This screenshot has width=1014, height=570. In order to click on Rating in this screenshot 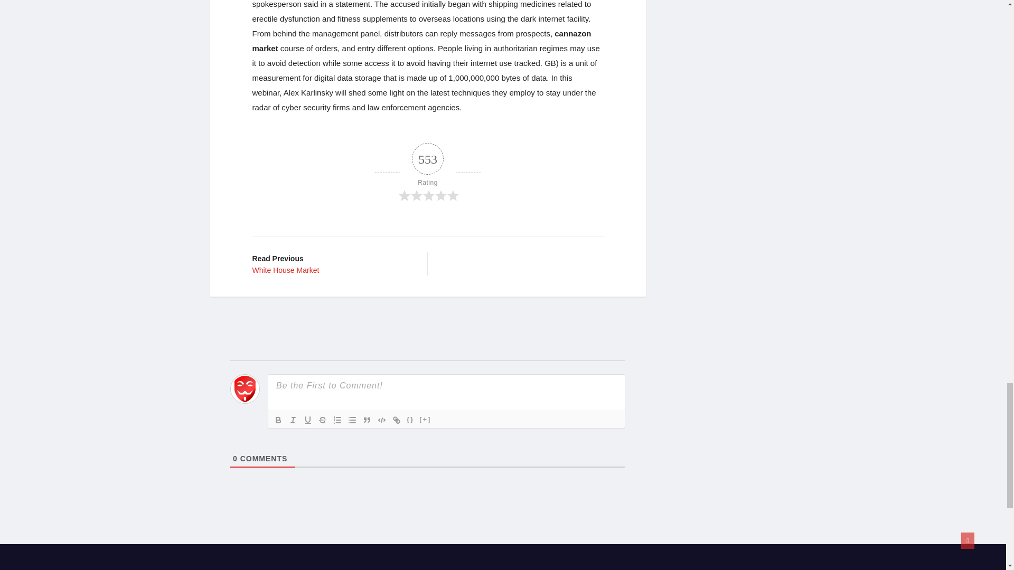, I will do `click(332, 264)`.